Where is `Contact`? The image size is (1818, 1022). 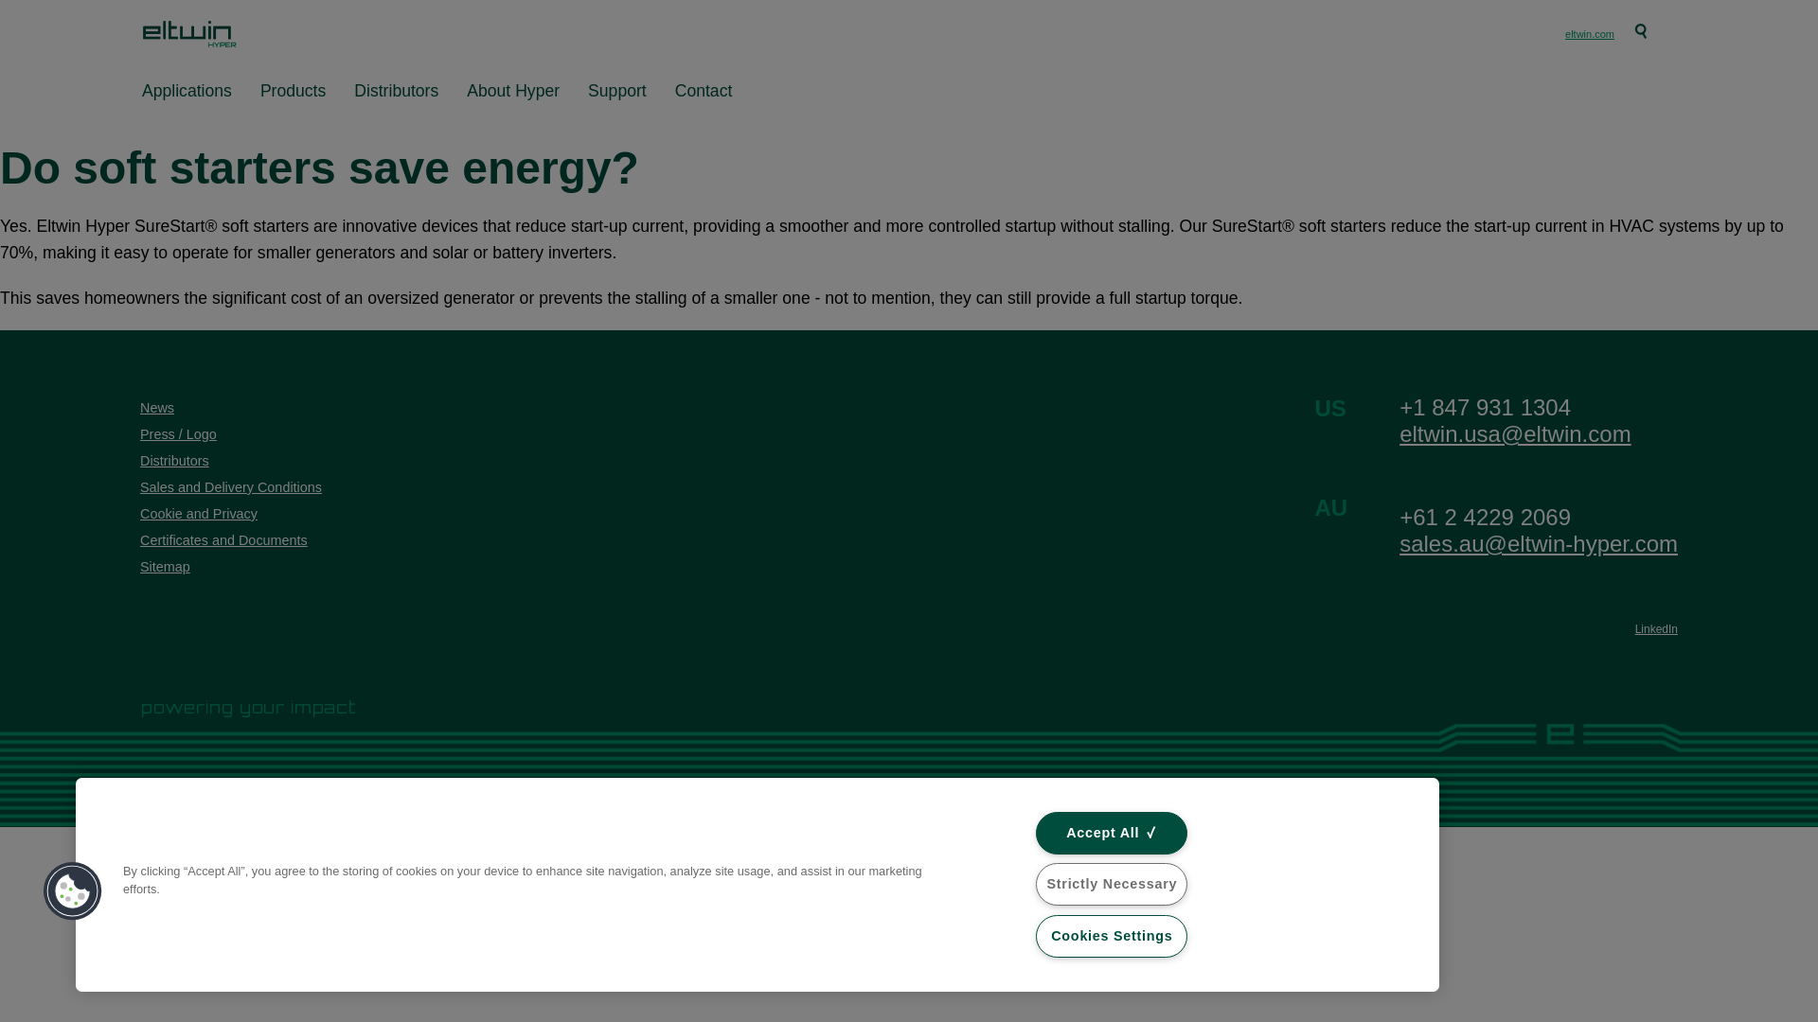
Contact is located at coordinates (703, 91).